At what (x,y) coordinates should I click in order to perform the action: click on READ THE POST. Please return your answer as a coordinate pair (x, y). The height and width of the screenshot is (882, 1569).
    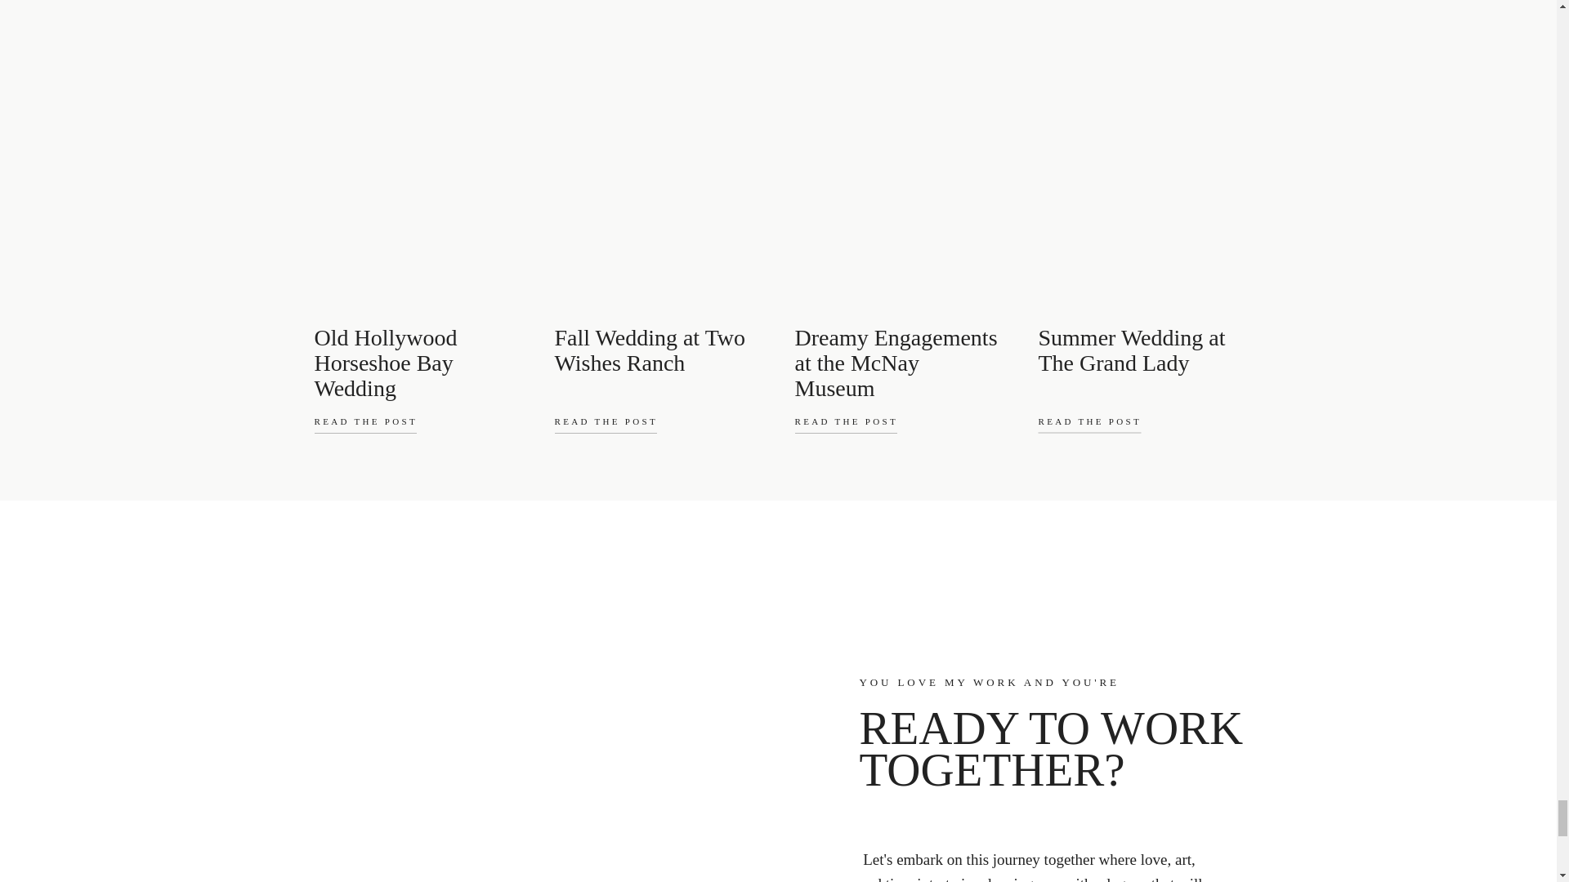
    Looking at the image, I should click on (869, 425).